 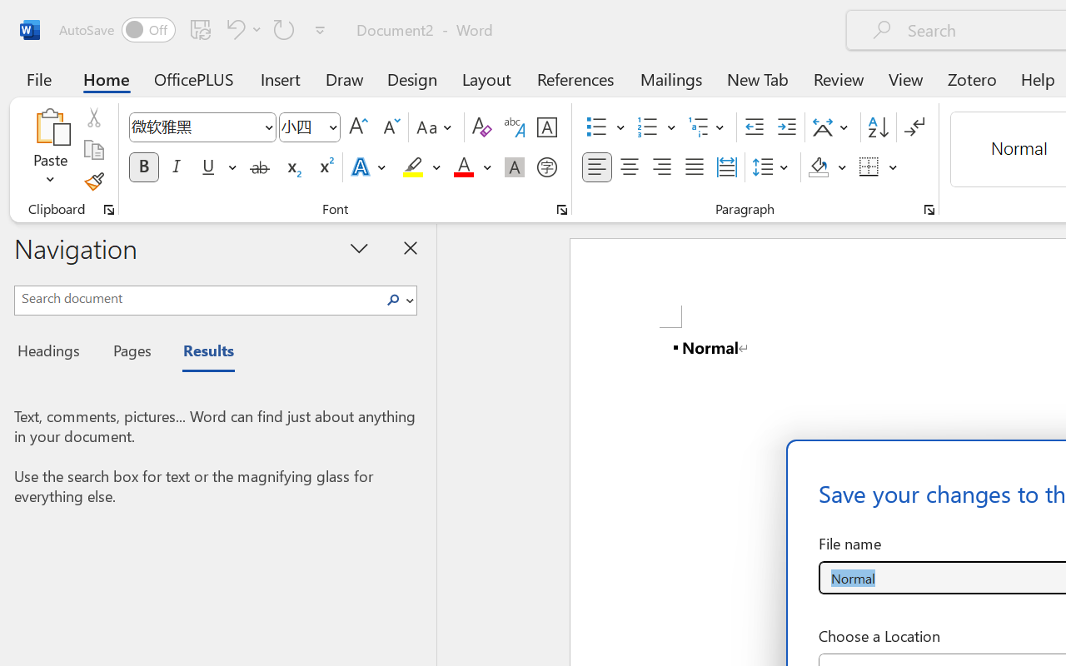 I want to click on Bullets, so click(x=596, y=127).